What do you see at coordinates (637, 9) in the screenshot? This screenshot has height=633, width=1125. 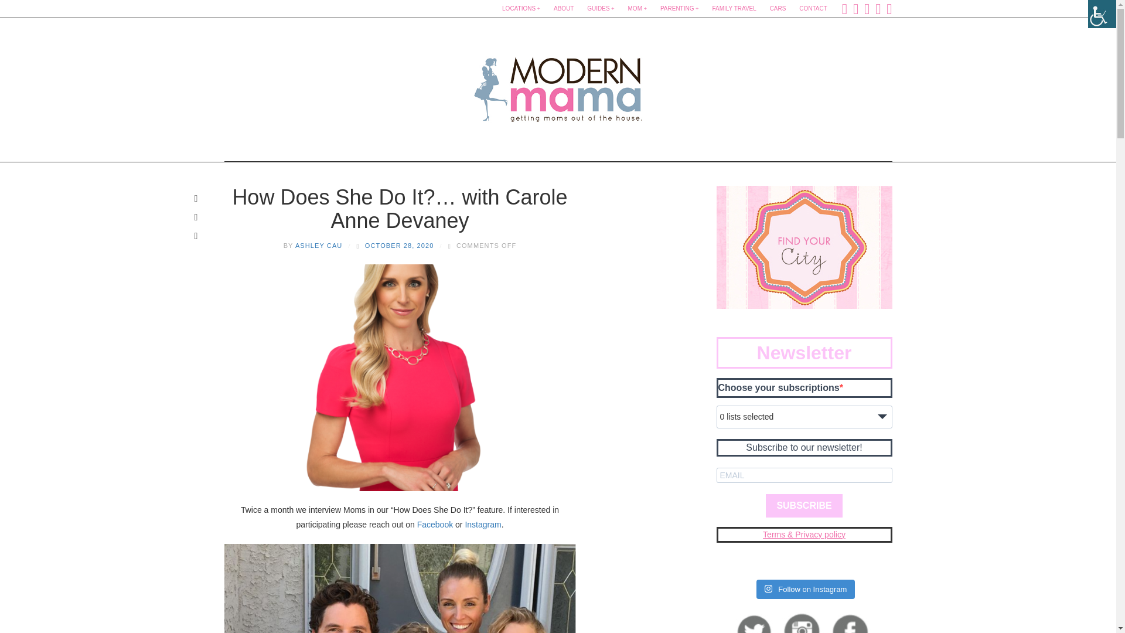 I see `MOM` at bounding box center [637, 9].